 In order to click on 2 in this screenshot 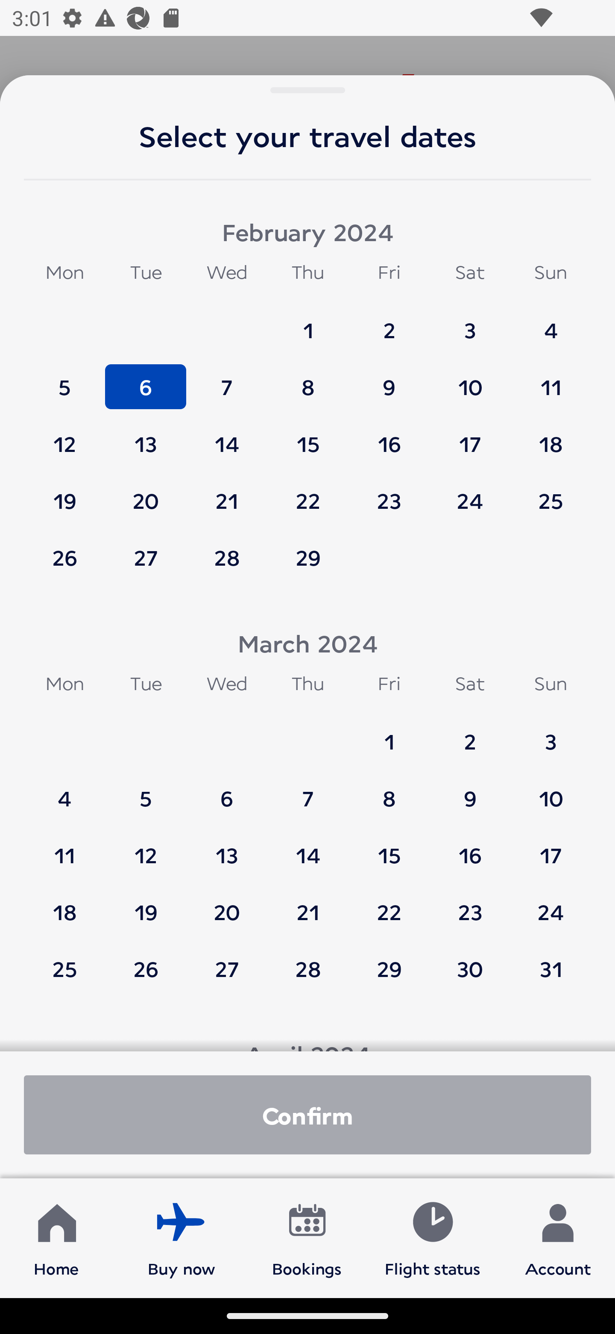, I will do `click(470, 734)`.